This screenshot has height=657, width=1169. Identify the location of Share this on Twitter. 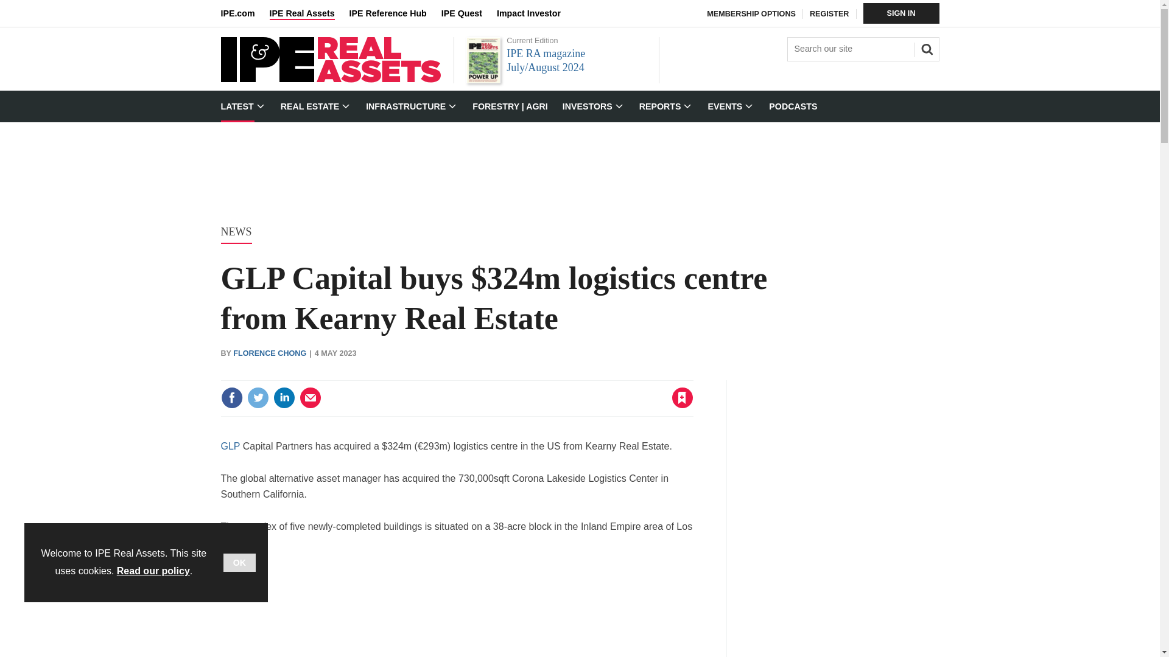
(258, 398).